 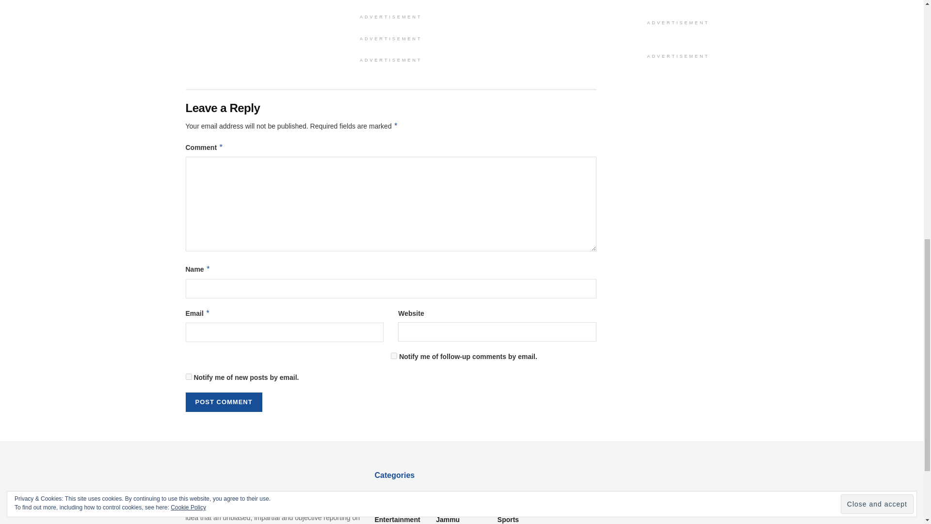 I want to click on subscribe, so click(x=394, y=355).